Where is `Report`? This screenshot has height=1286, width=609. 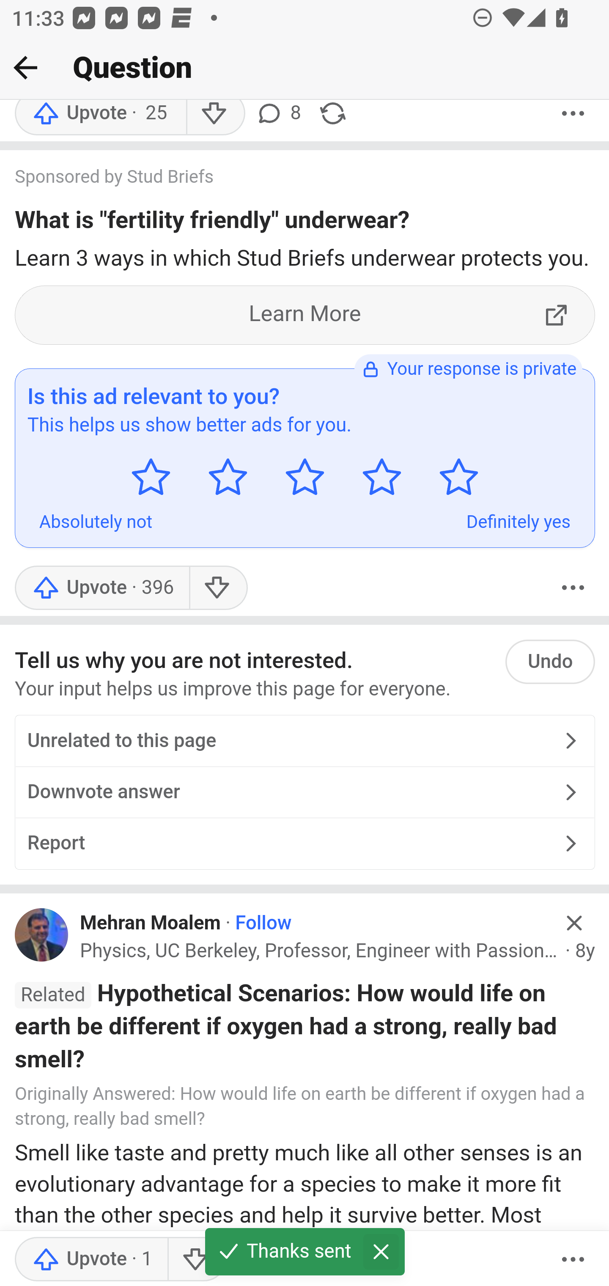
Report is located at coordinates (304, 844).